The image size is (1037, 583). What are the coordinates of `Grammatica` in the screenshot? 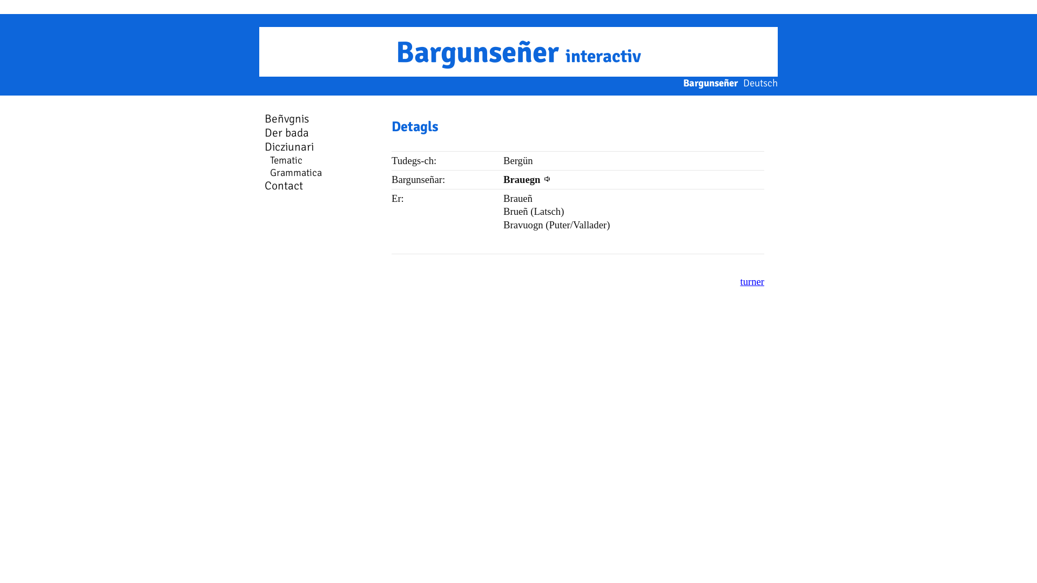 It's located at (296, 173).